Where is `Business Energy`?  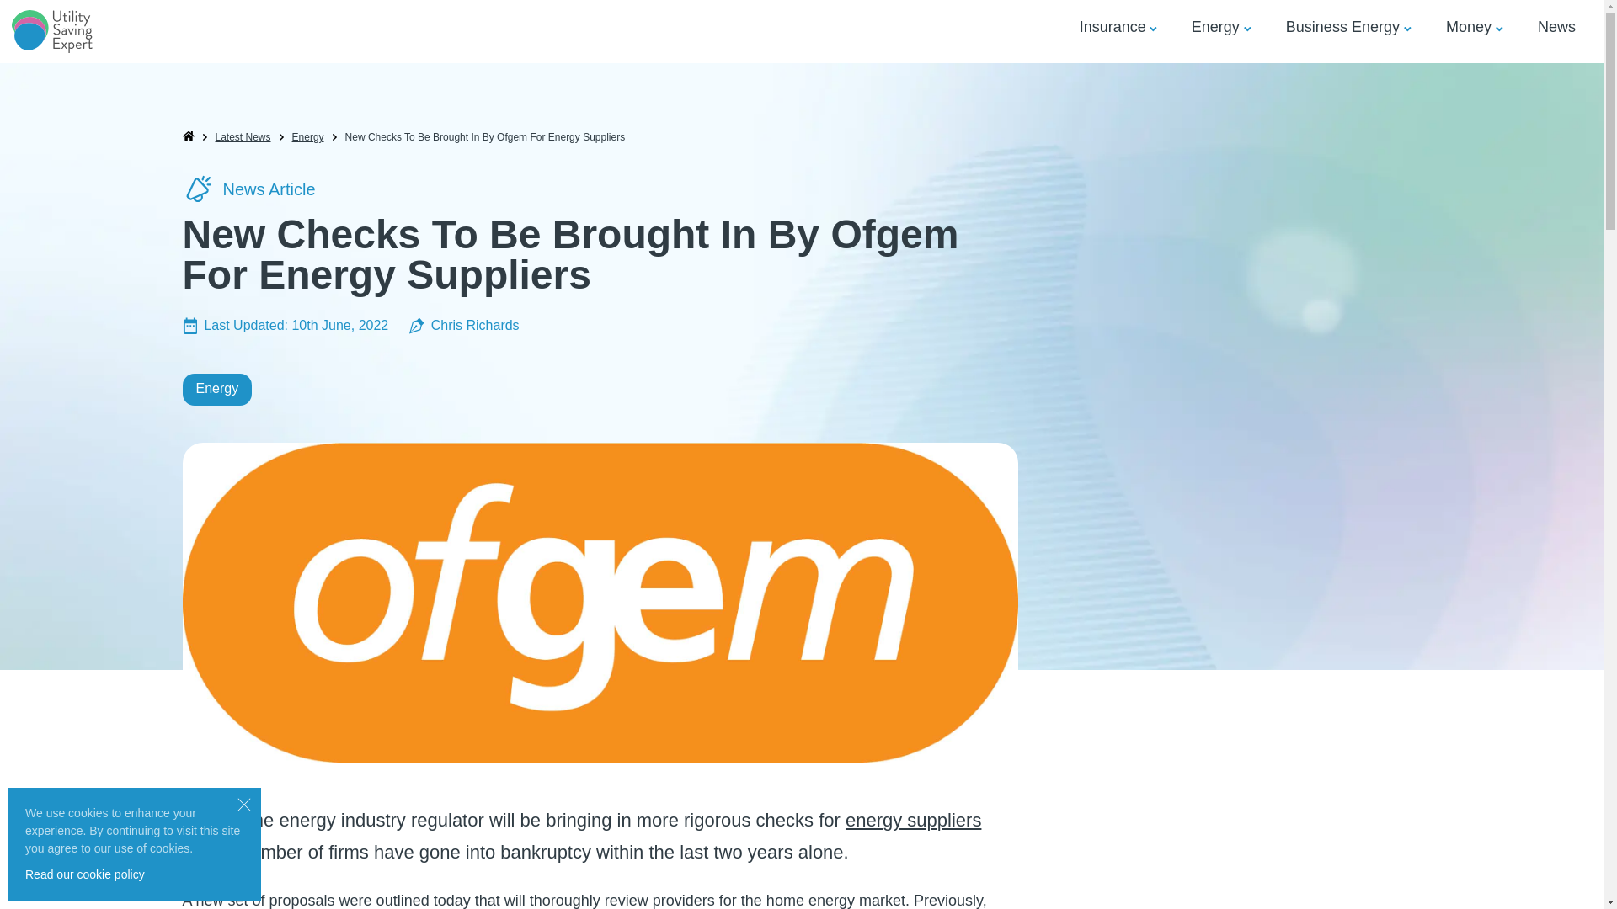
Business Energy is located at coordinates (1342, 27).